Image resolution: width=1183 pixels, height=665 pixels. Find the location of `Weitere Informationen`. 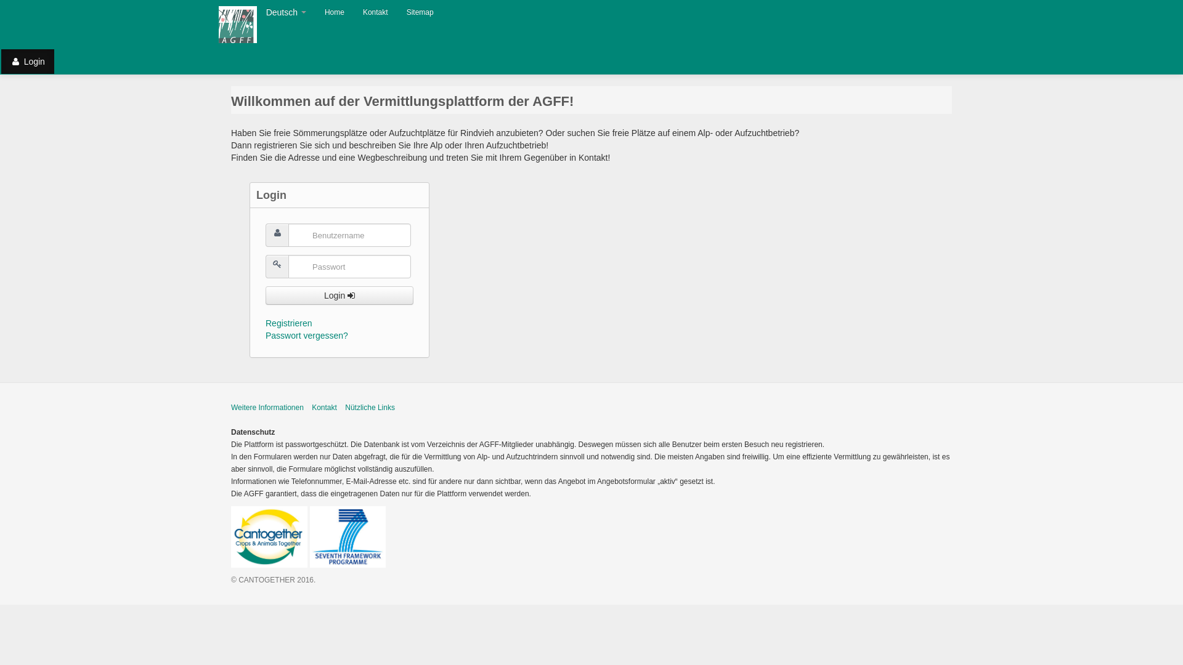

Weitere Informationen is located at coordinates (267, 408).